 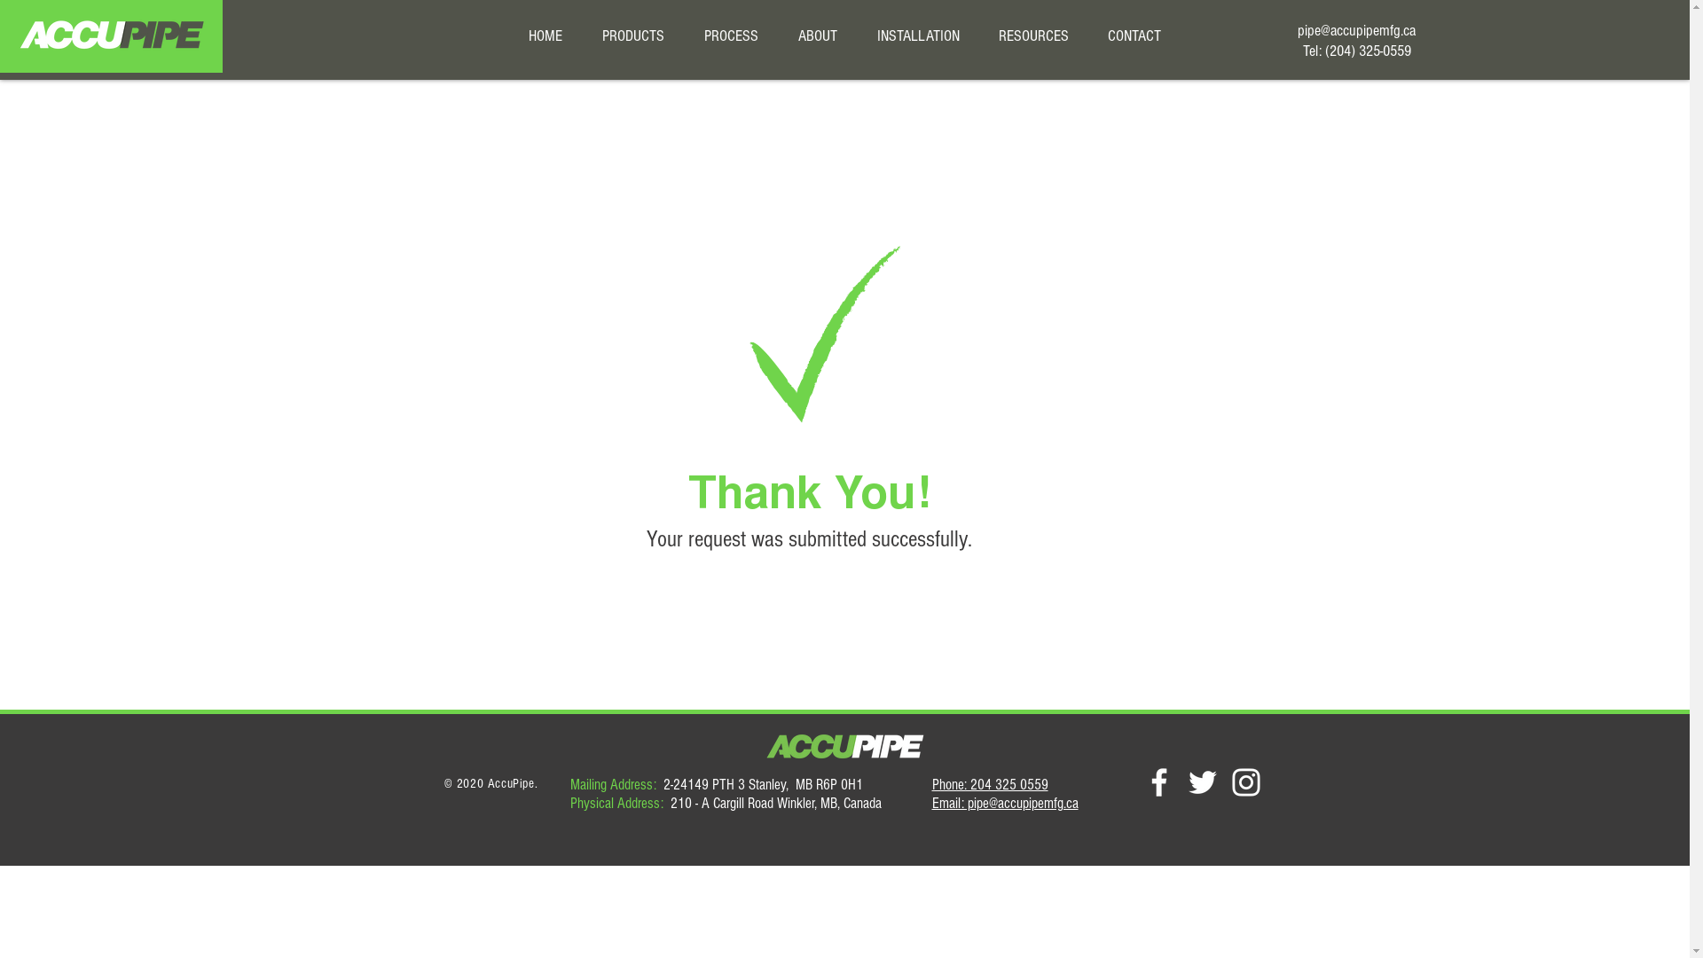 I want to click on   2-24149 PTH 3 Stanley,  MB R6P 0H1, so click(x=759, y=784).